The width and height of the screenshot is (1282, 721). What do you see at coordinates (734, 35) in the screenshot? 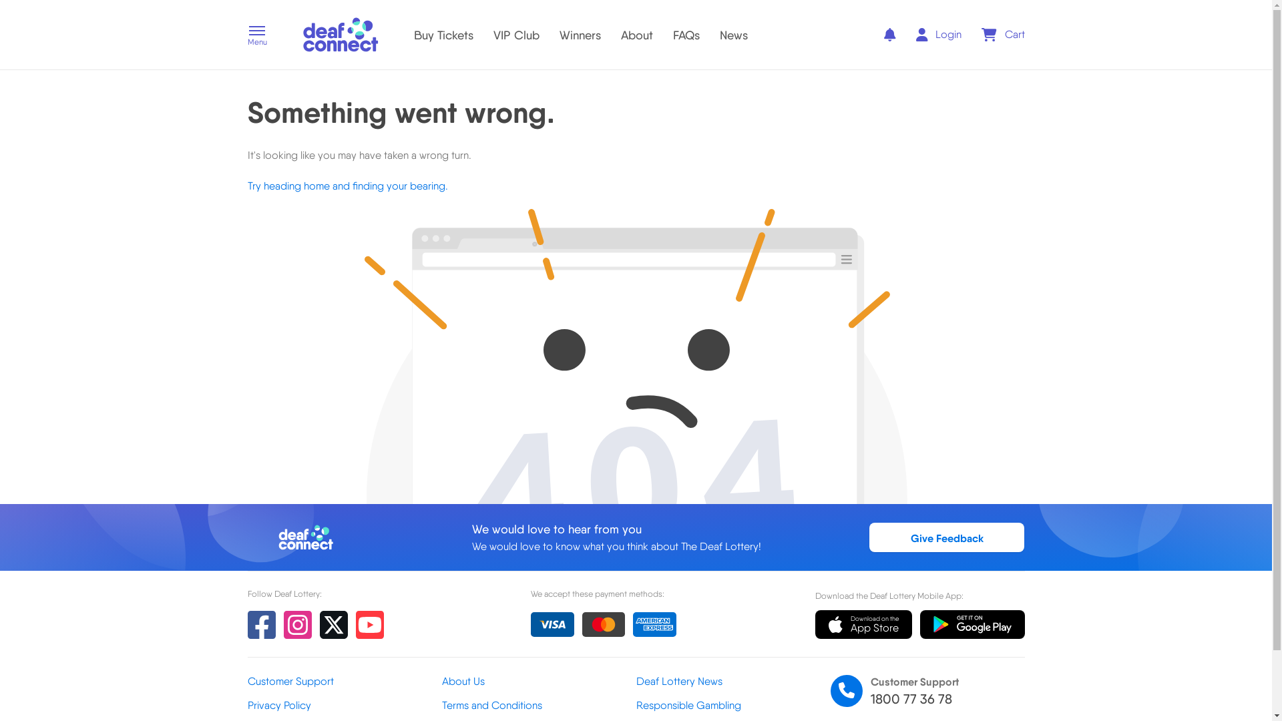
I see `News` at bounding box center [734, 35].